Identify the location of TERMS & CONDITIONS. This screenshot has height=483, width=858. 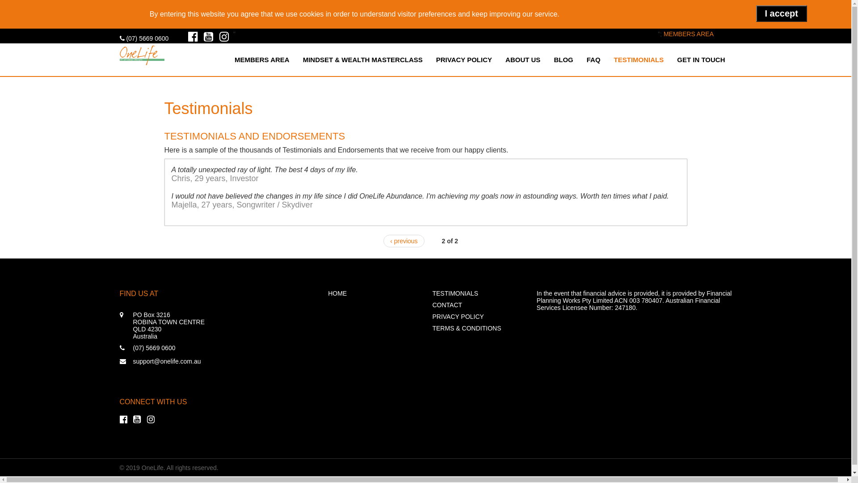
(477, 328).